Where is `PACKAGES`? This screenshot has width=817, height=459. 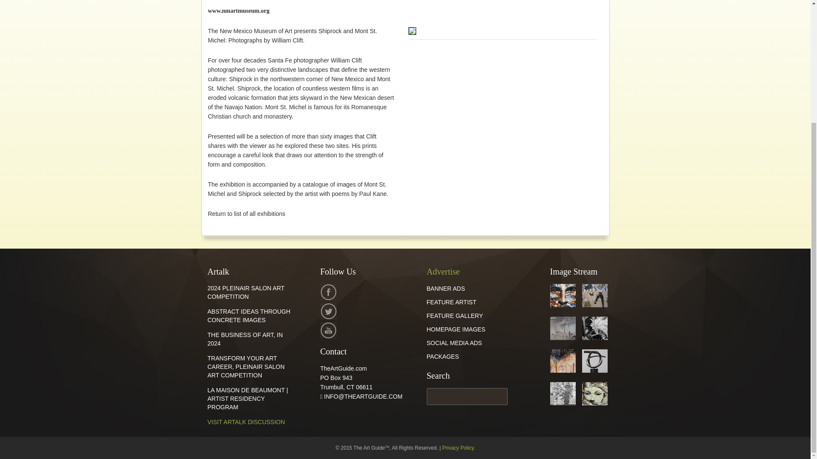
PACKAGES is located at coordinates (443, 356).